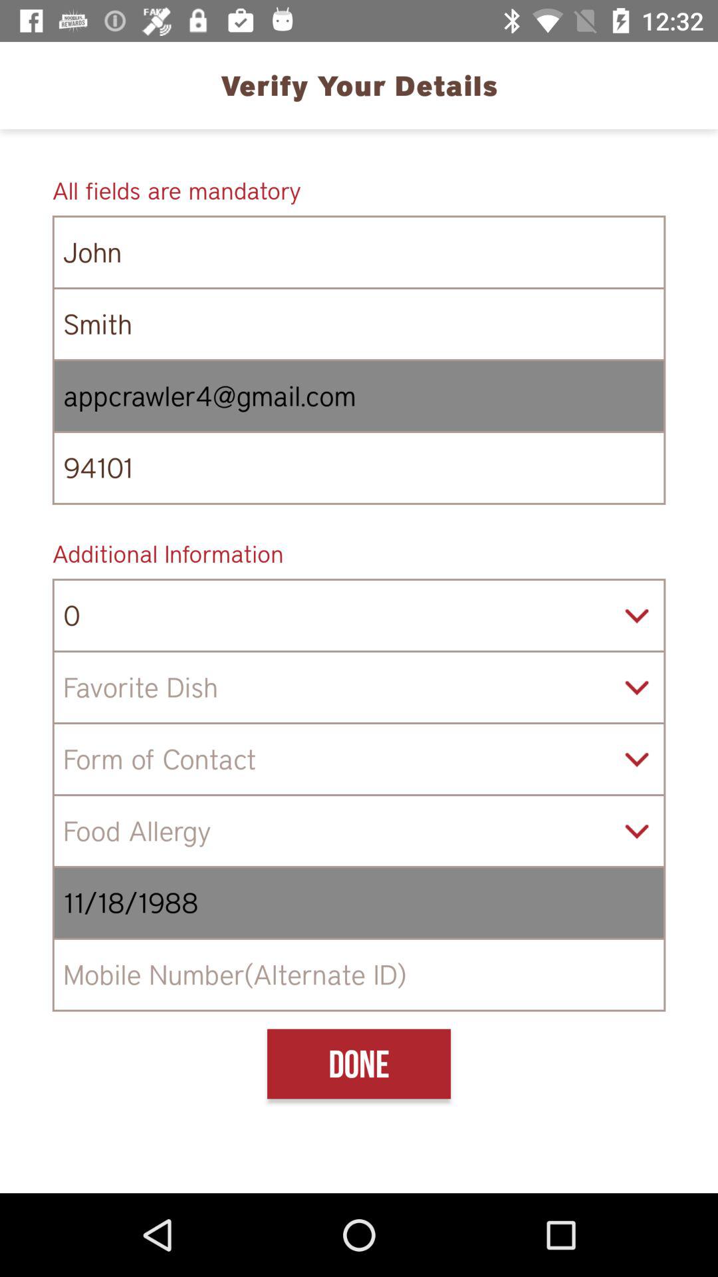 This screenshot has width=718, height=1277. Describe the element at coordinates (359, 831) in the screenshot. I see `drop down menu of foods to select as allergy` at that location.